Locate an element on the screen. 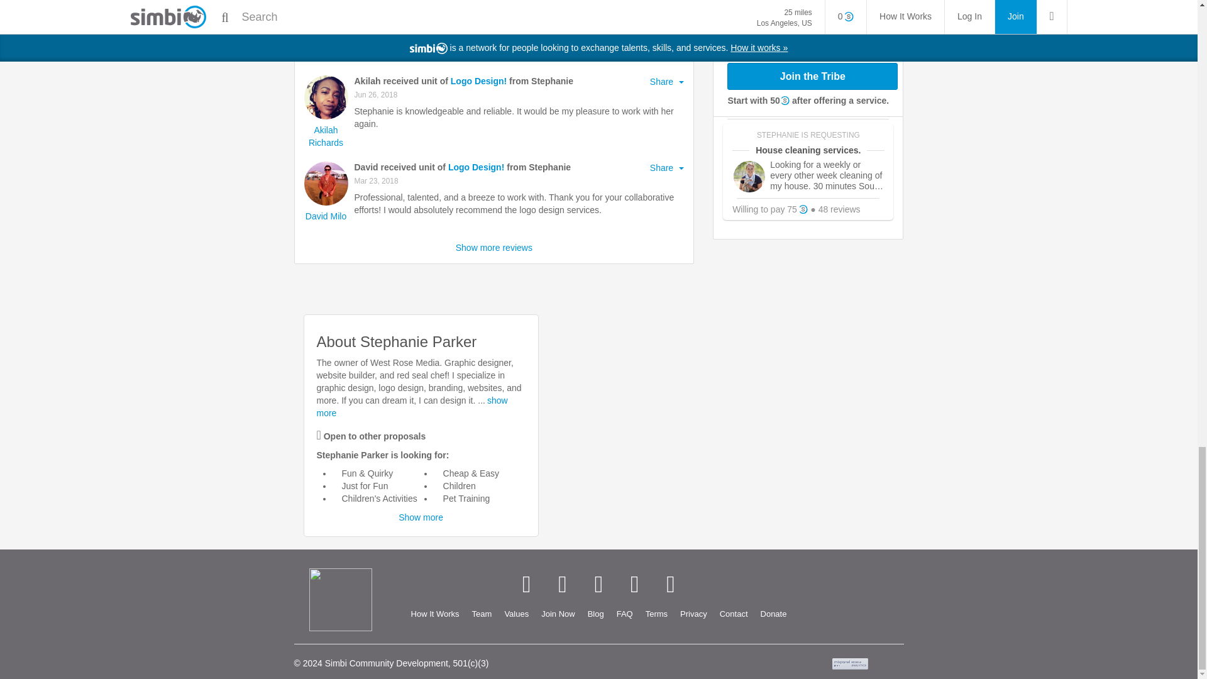  Instagram is located at coordinates (635, 585).